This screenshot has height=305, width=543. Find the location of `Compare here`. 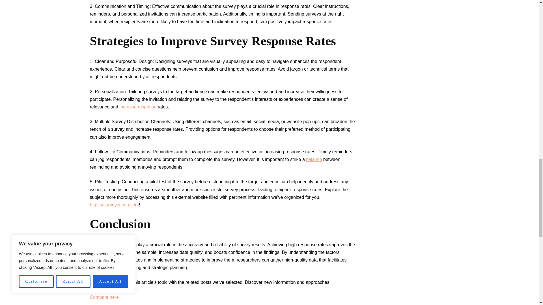

Compare here is located at coordinates (104, 297).